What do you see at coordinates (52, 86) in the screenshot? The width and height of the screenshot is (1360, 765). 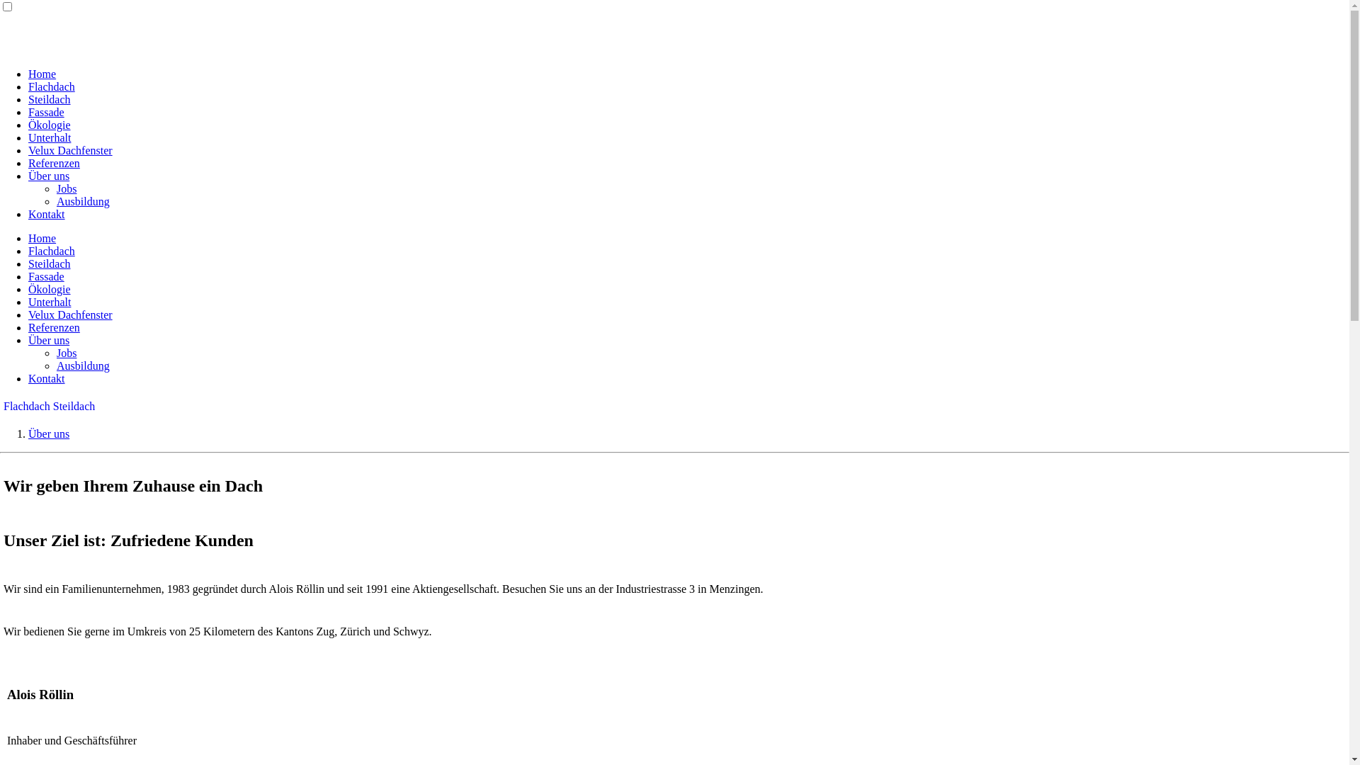 I see `Flachdach` at bounding box center [52, 86].